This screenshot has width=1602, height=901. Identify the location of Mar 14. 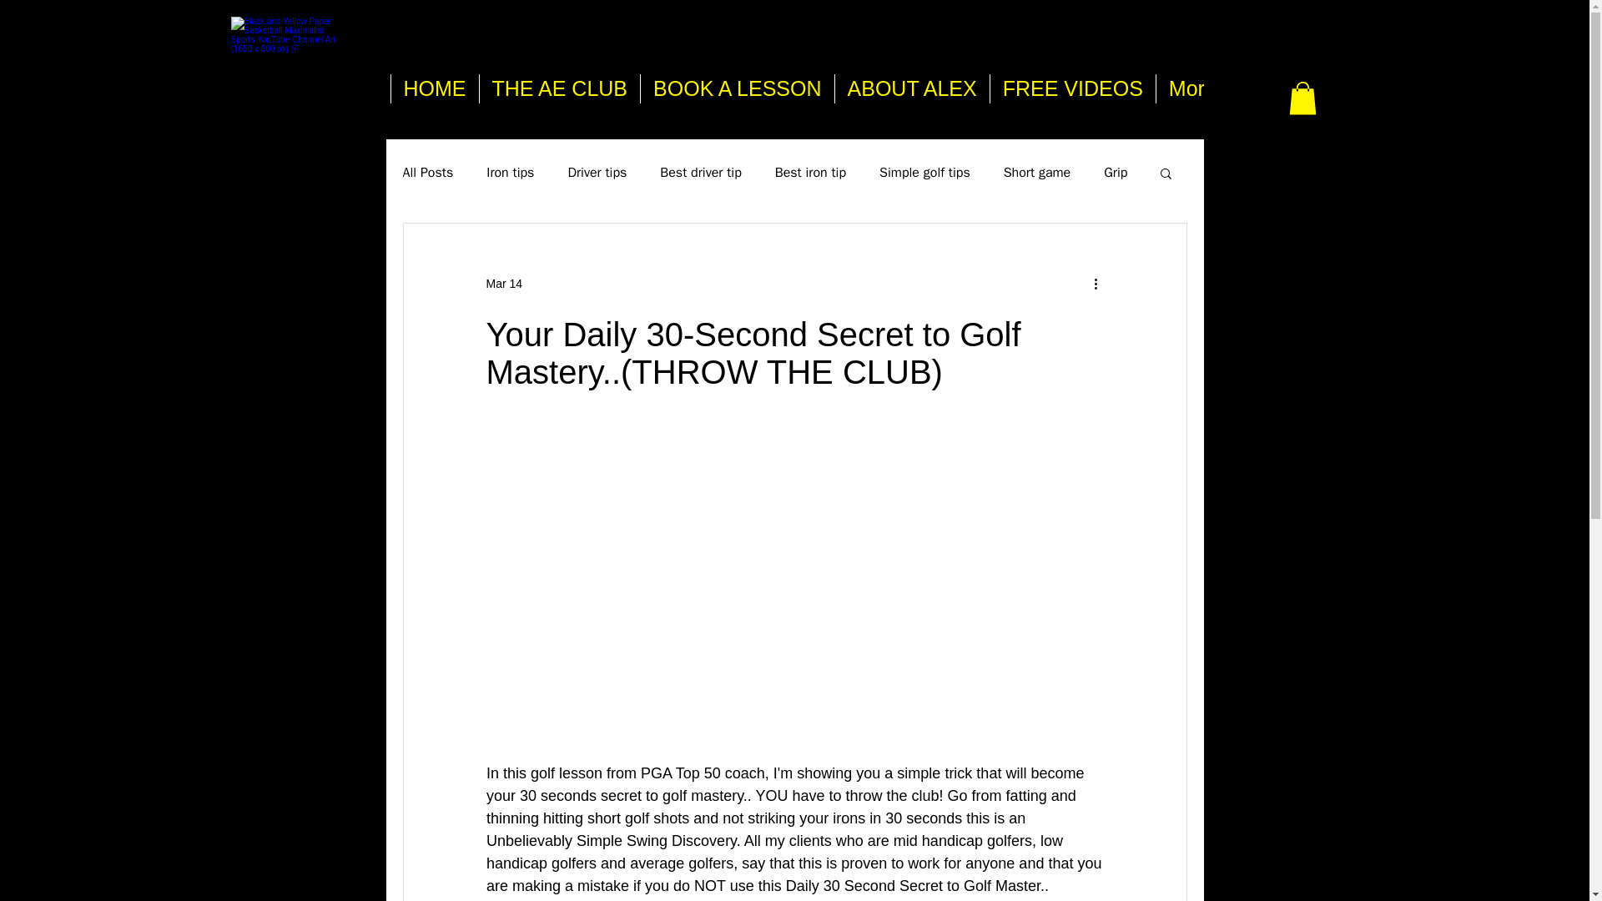
(503, 283).